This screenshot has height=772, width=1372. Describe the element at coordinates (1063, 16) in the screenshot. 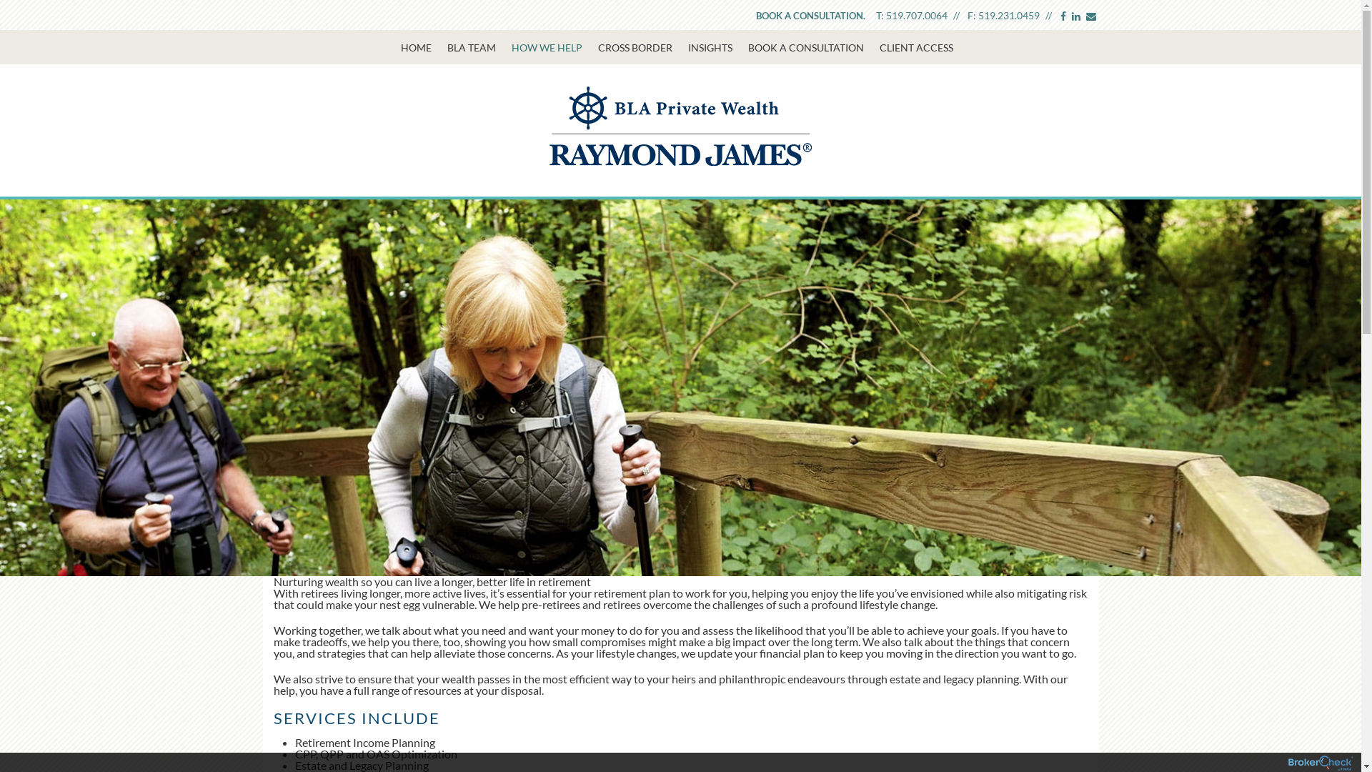

I see `facebook` at that location.